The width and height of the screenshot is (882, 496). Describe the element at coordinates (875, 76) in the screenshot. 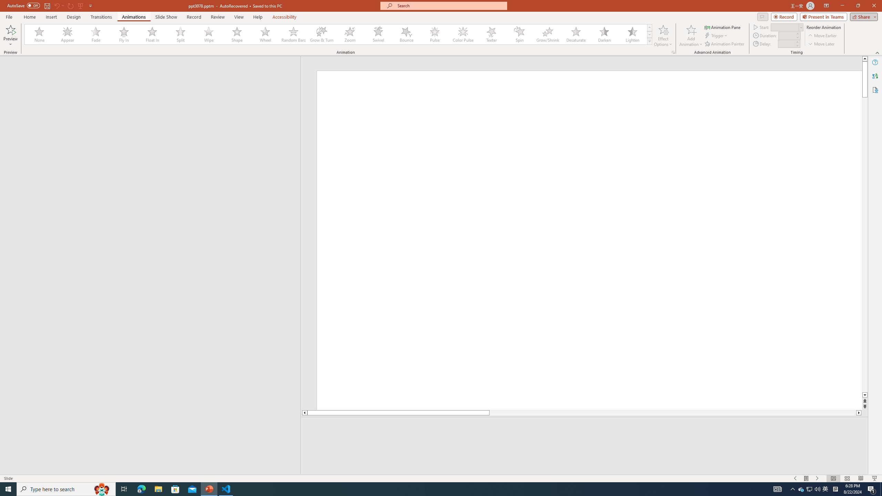

I see `Translator` at that location.